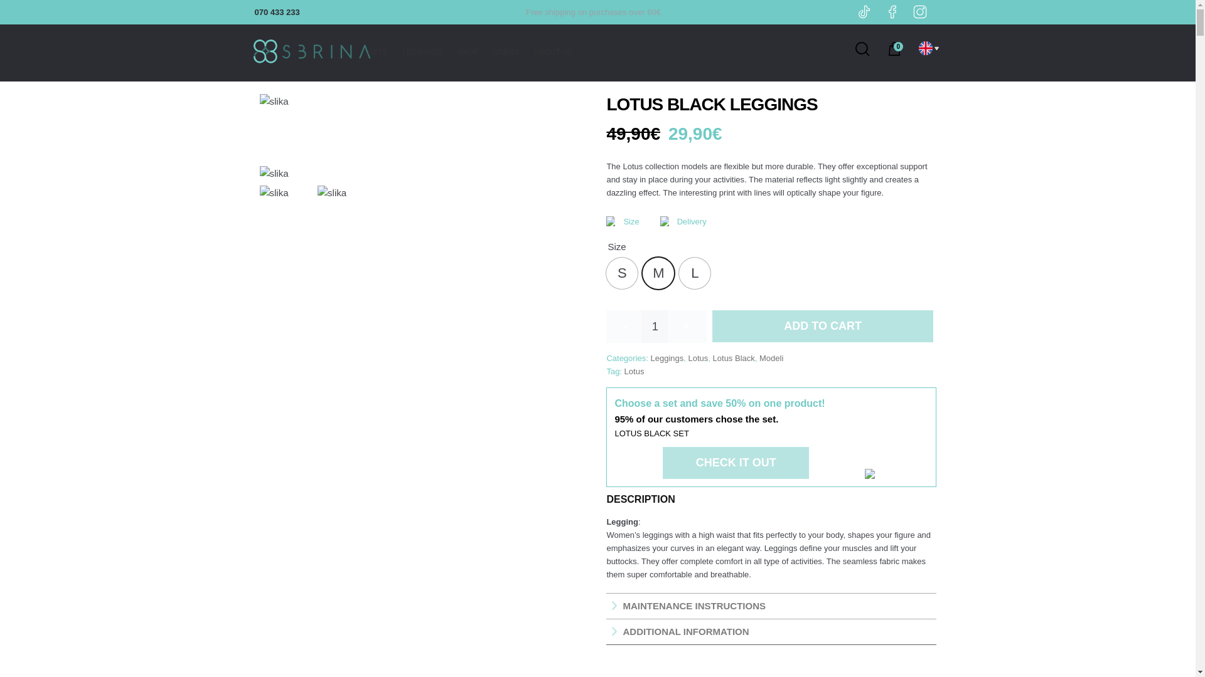  I want to click on ABOUT US, so click(553, 53).